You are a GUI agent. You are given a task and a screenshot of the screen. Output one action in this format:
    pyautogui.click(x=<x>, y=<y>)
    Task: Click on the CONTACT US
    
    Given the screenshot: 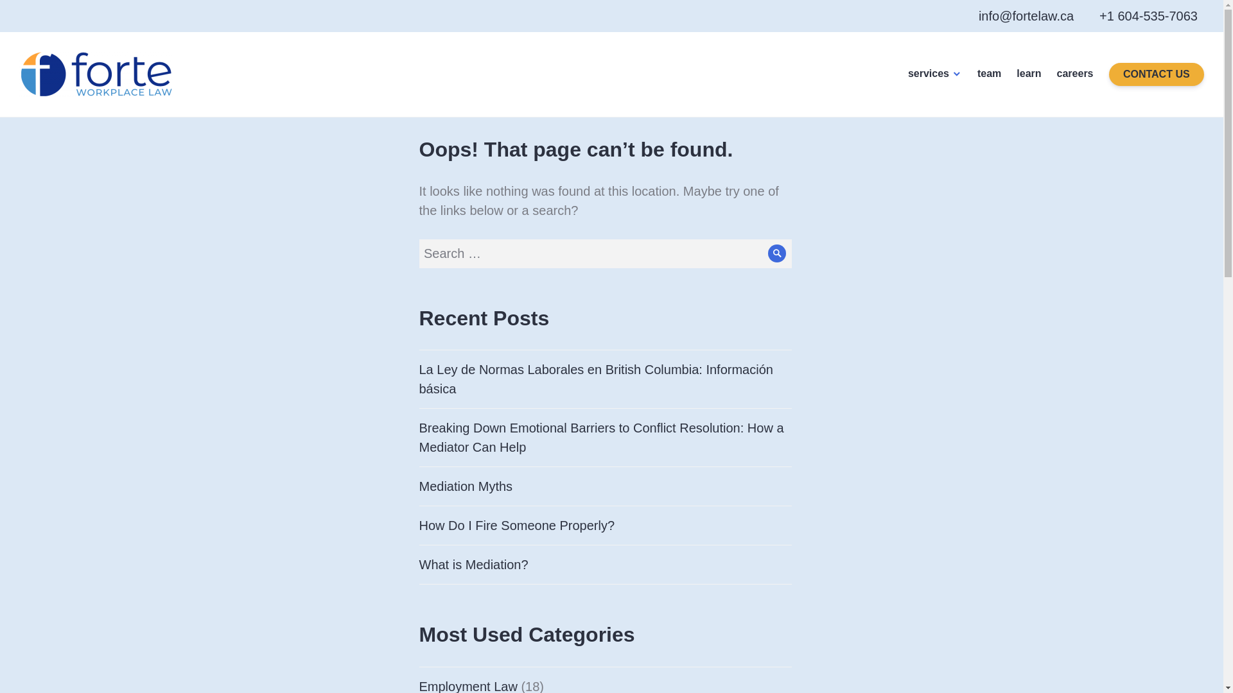 What is the action you would take?
    pyautogui.click(x=1156, y=74)
    